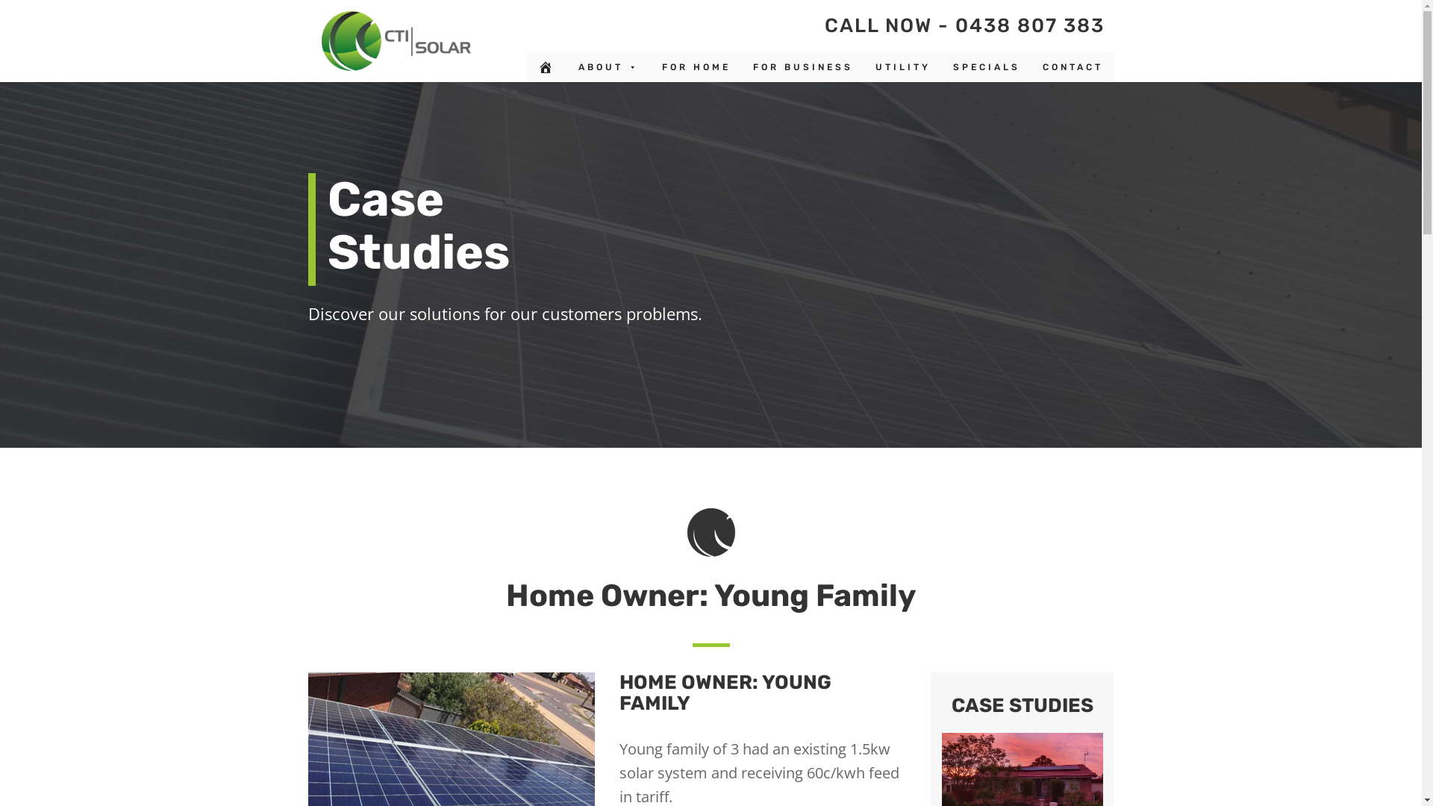 The image size is (1433, 806). What do you see at coordinates (609, 67) in the screenshot?
I see `ABOUT` at bounding box center [609, 67].